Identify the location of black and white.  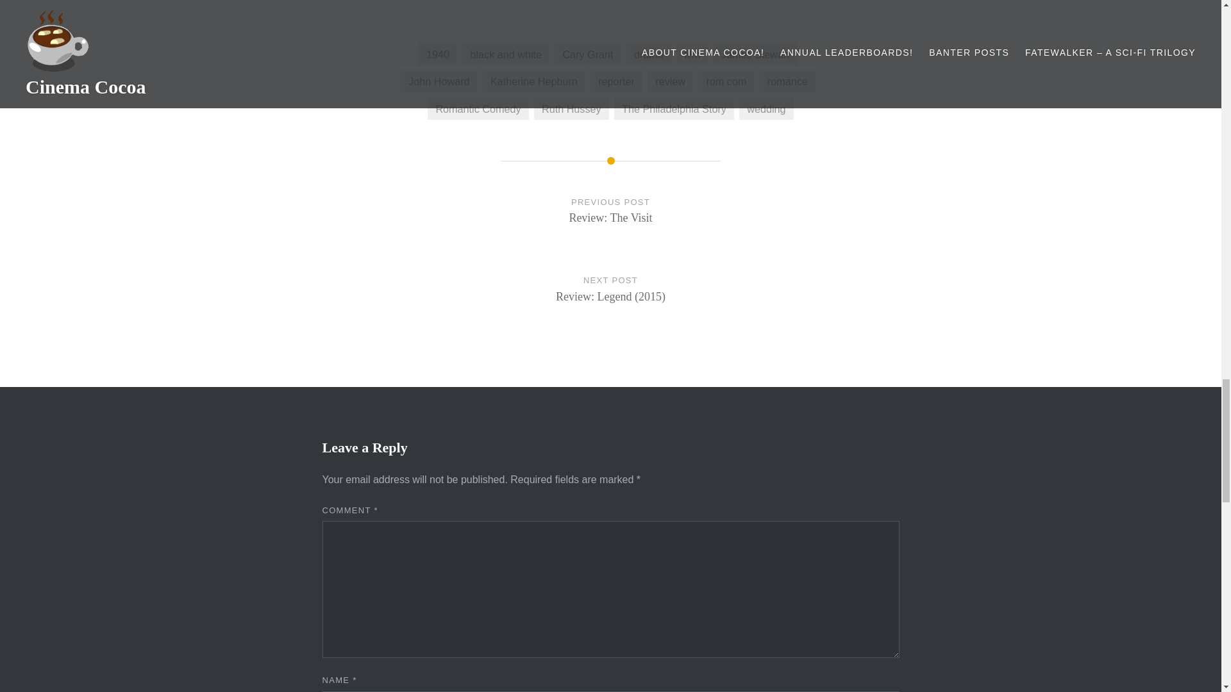
(477, 109).